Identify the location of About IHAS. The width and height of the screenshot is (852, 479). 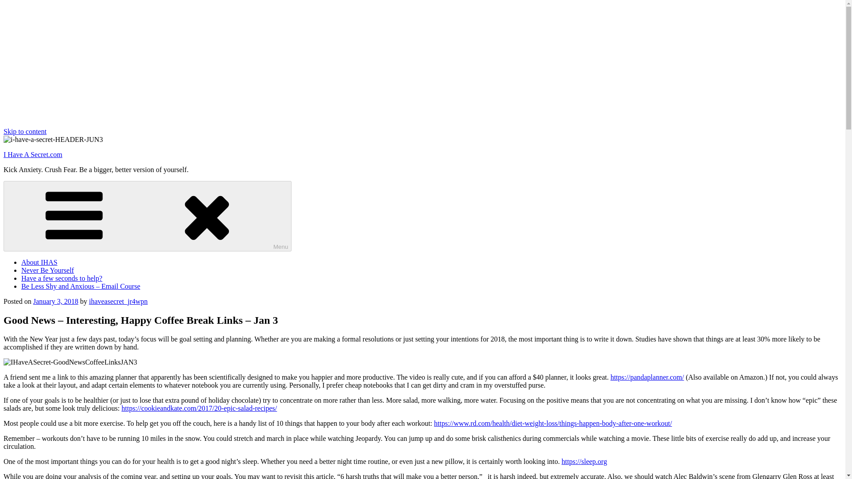
(39, 263).